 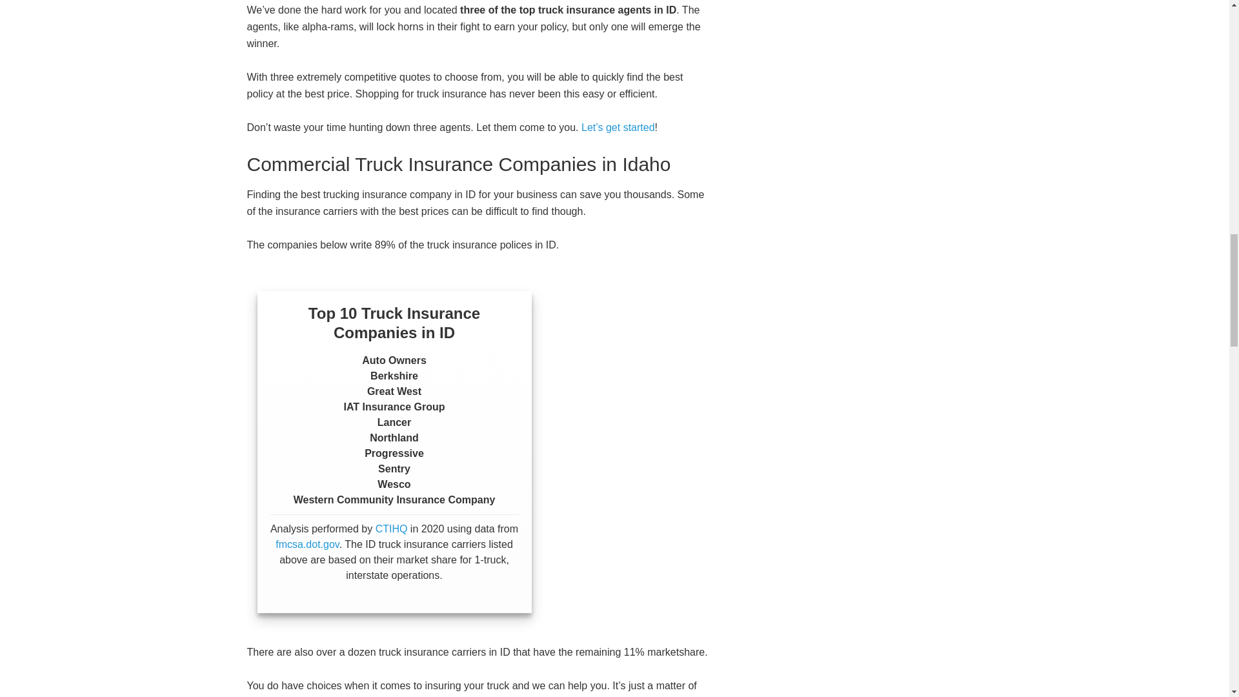 I want to click on fmcsa.dot.gov, so click(x=307, y=544).